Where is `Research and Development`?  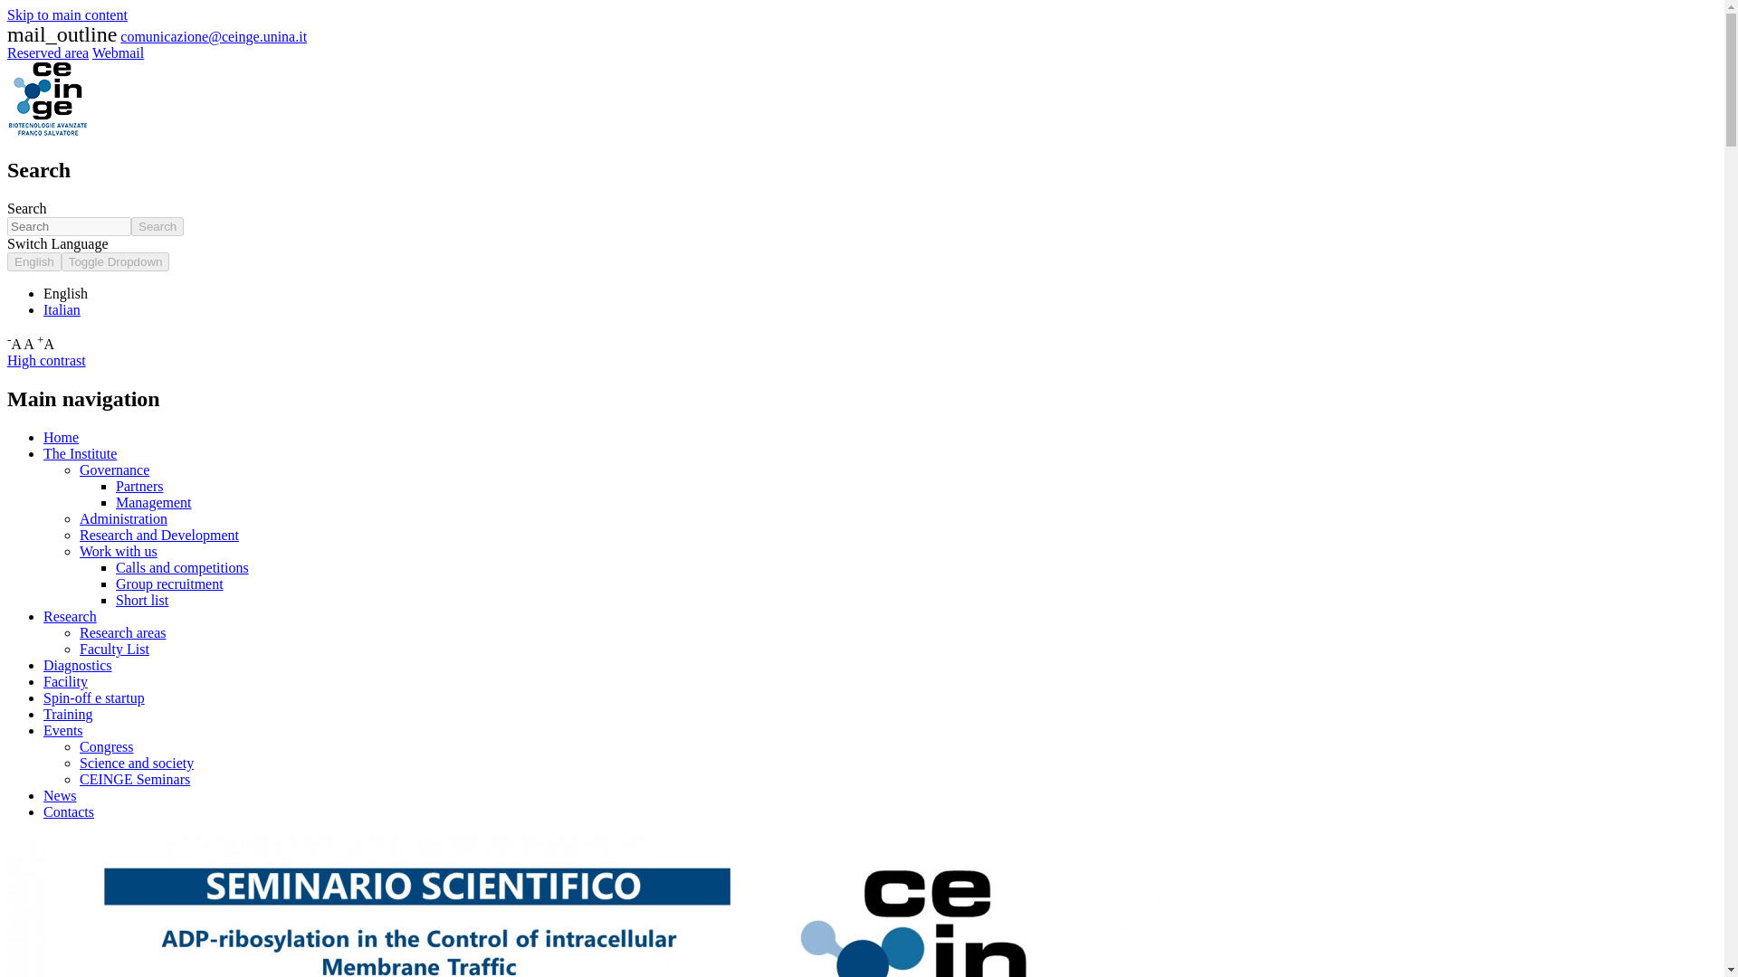
Research and Development is located at coordinates (159, 536).